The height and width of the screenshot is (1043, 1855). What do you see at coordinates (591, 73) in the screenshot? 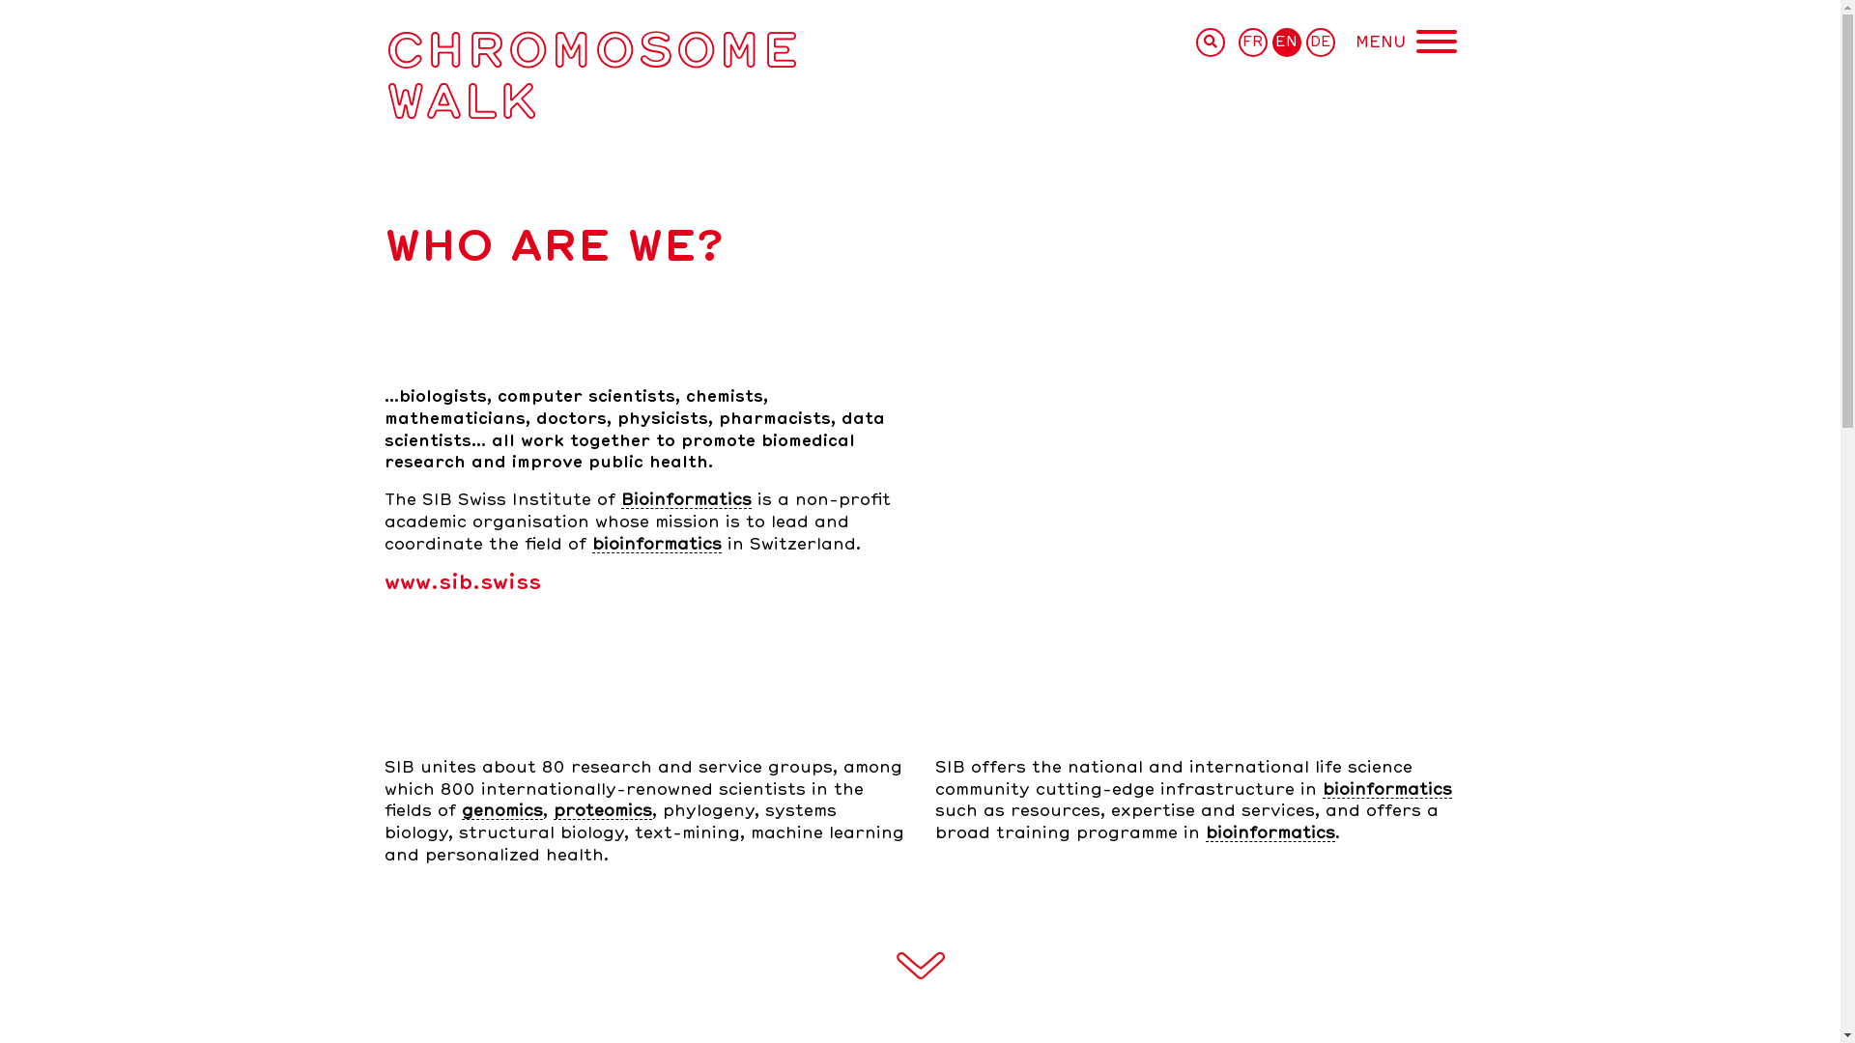
I see `CHROM
OSOME
WALK` at bounding box center [591, 73].